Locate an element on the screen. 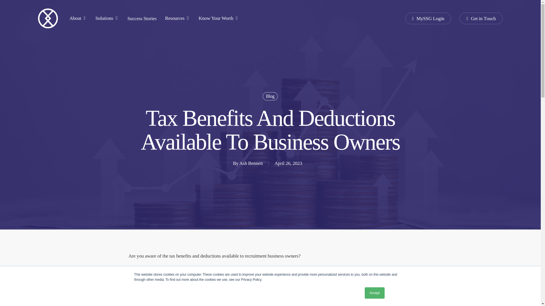 This screenshot has width=545, height=306. Posts by Ash Bennett is located at coordinates (251, 163).